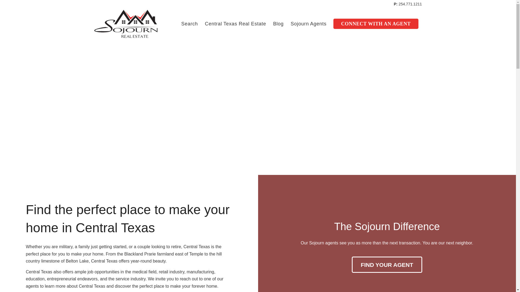 The width and height of the screenshot is (520, 292). What do you see at coordinates (236, 24) in the screenshot?
I see `Central Texas Real Estate` at bounding box center [236, 24].